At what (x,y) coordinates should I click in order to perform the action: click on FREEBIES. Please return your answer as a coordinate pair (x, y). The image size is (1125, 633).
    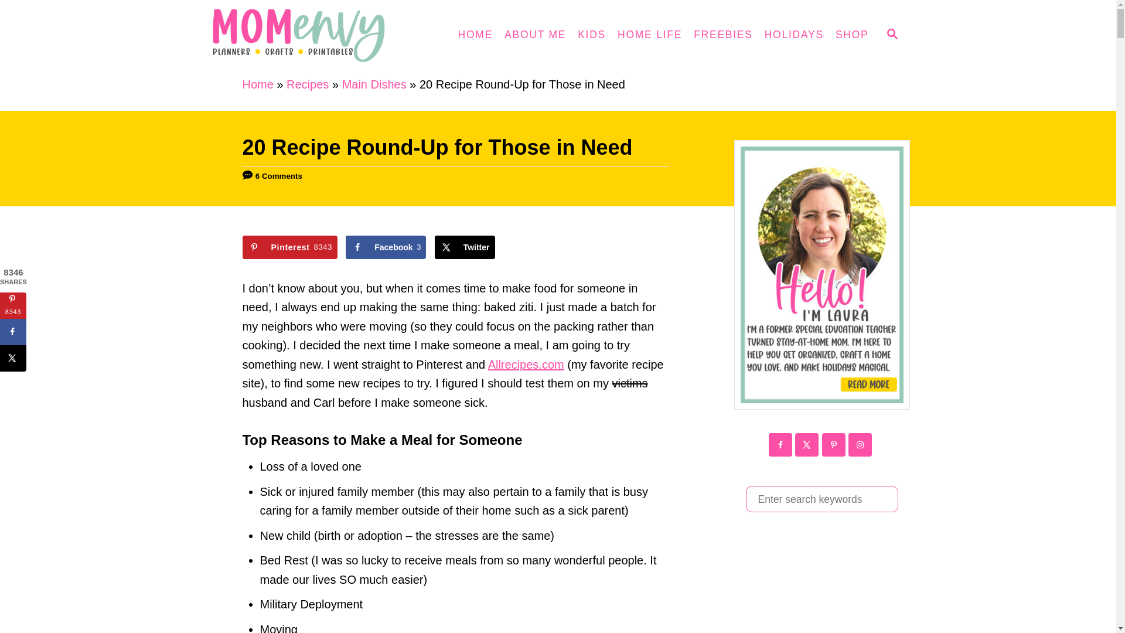
    Looking at the image, I should click on (723, 35).